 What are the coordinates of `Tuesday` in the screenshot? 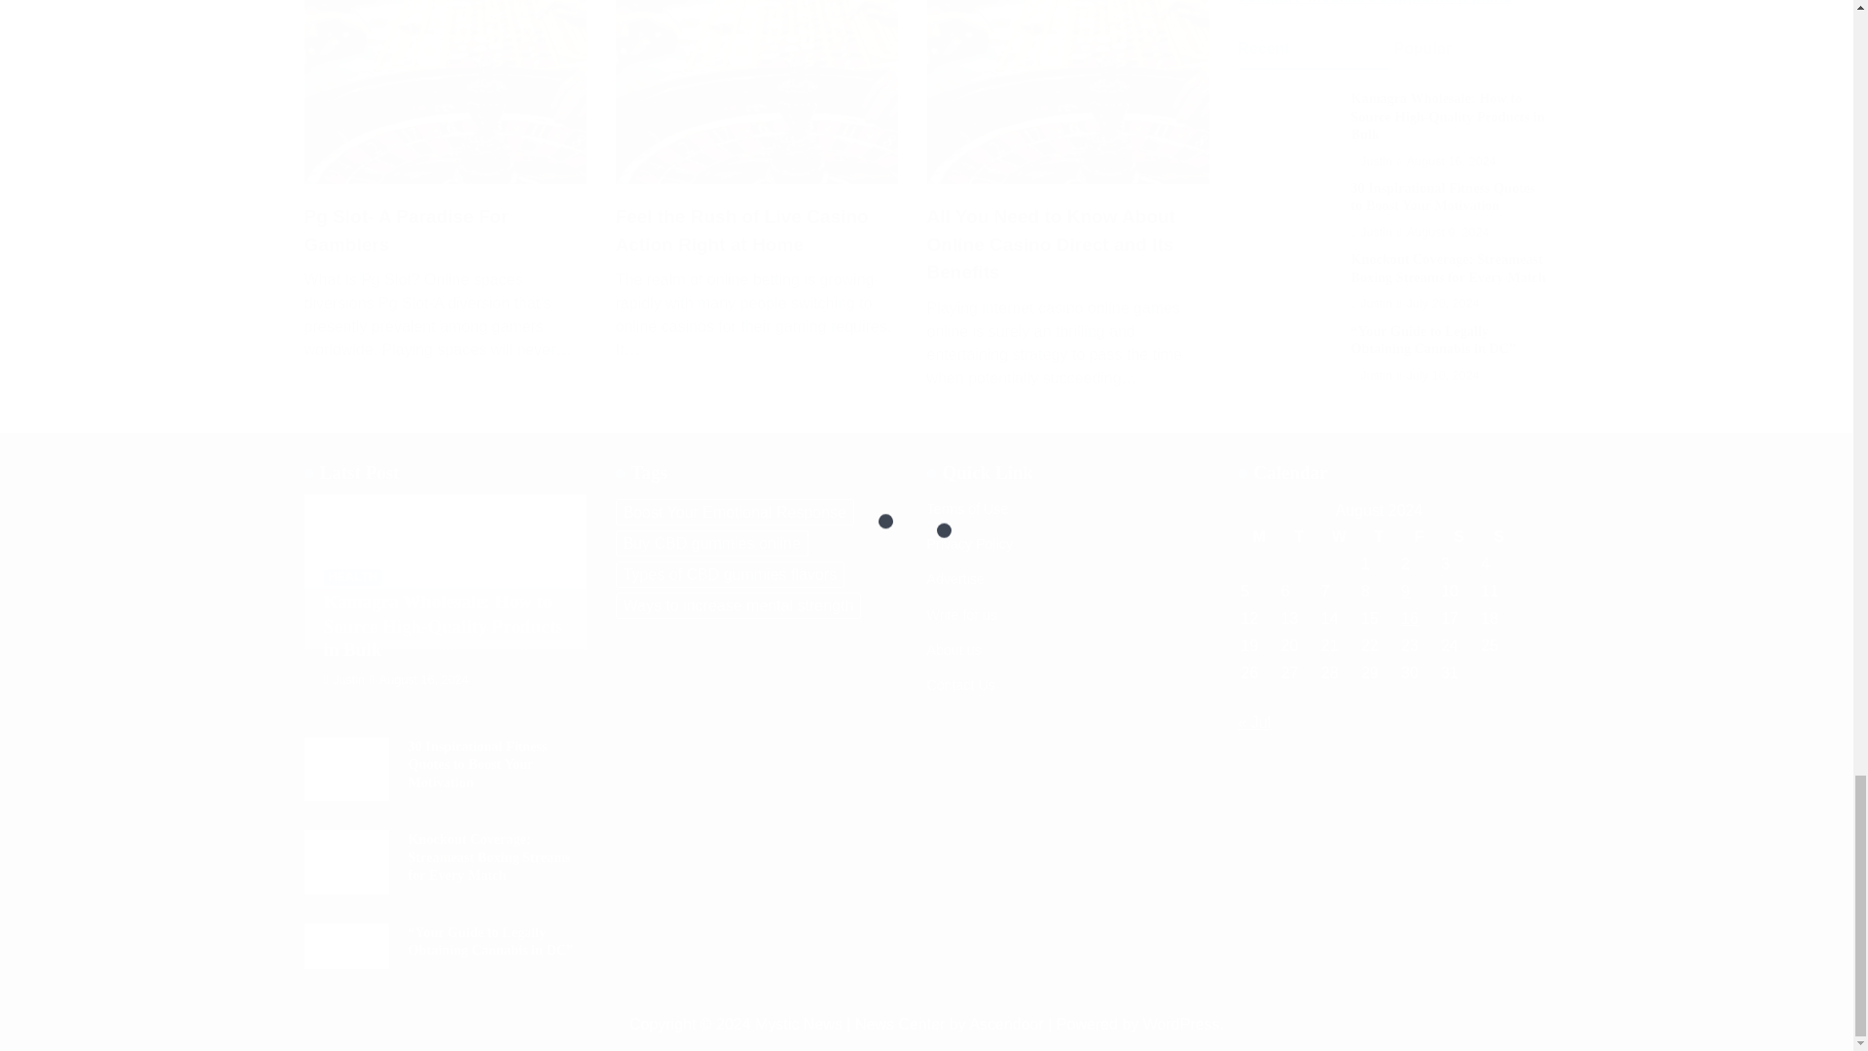 It's located at (1299, 536).